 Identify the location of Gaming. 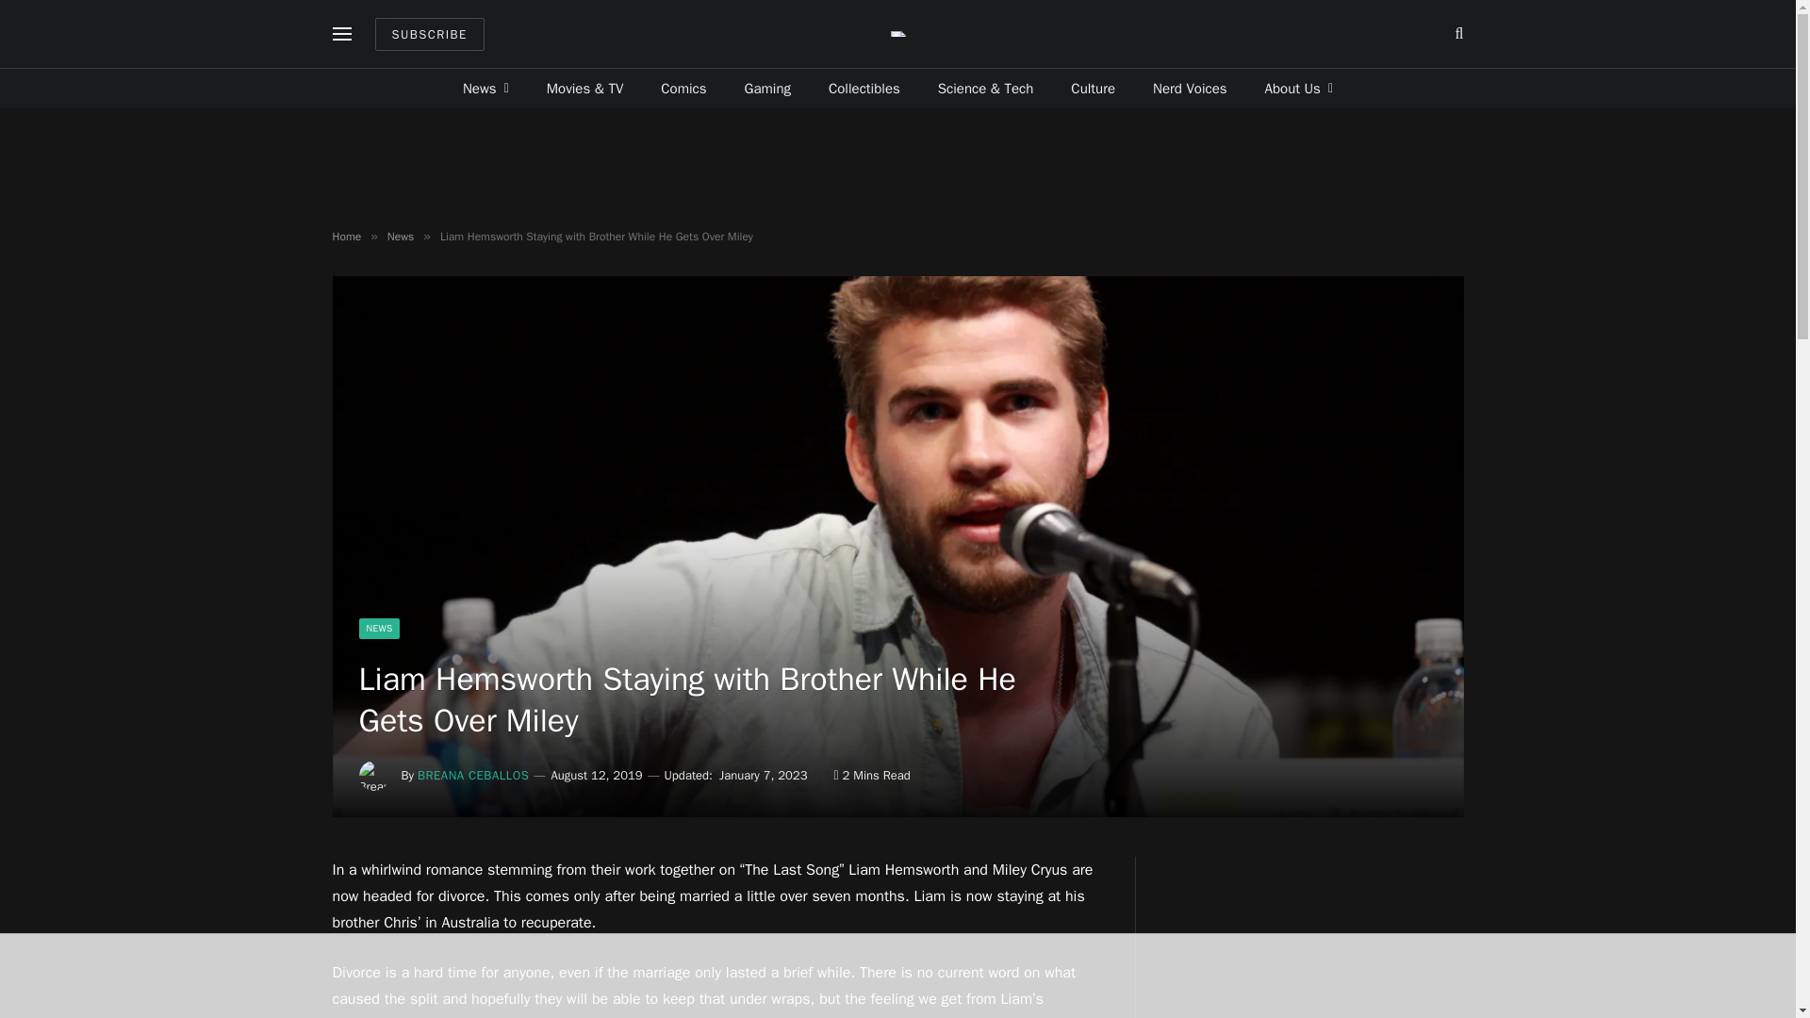
(767, 89).